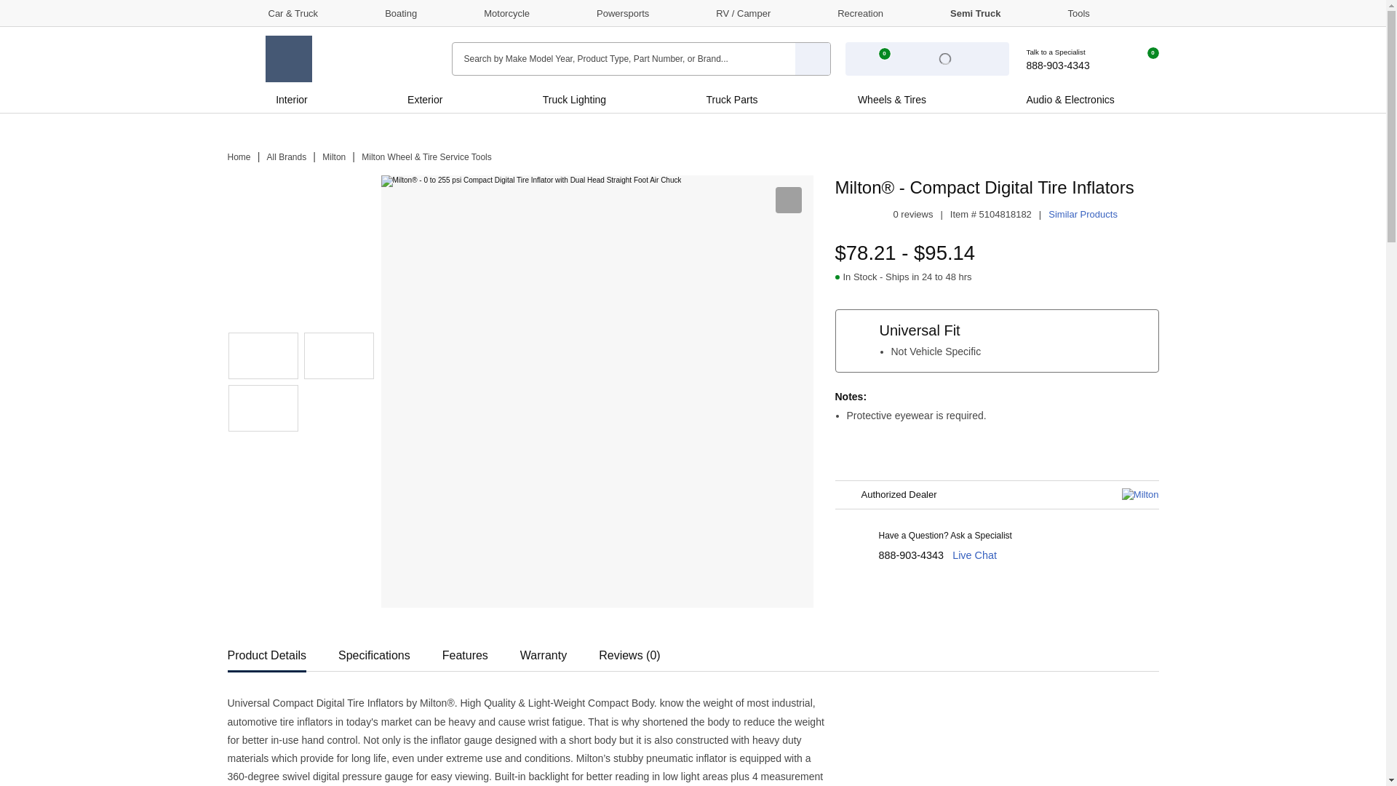 This screenshot has height=786, width=1397. What do you see at coordinates (847, 12) in the screenshot?
I see `Recreation` at bounding box center [847, 12].